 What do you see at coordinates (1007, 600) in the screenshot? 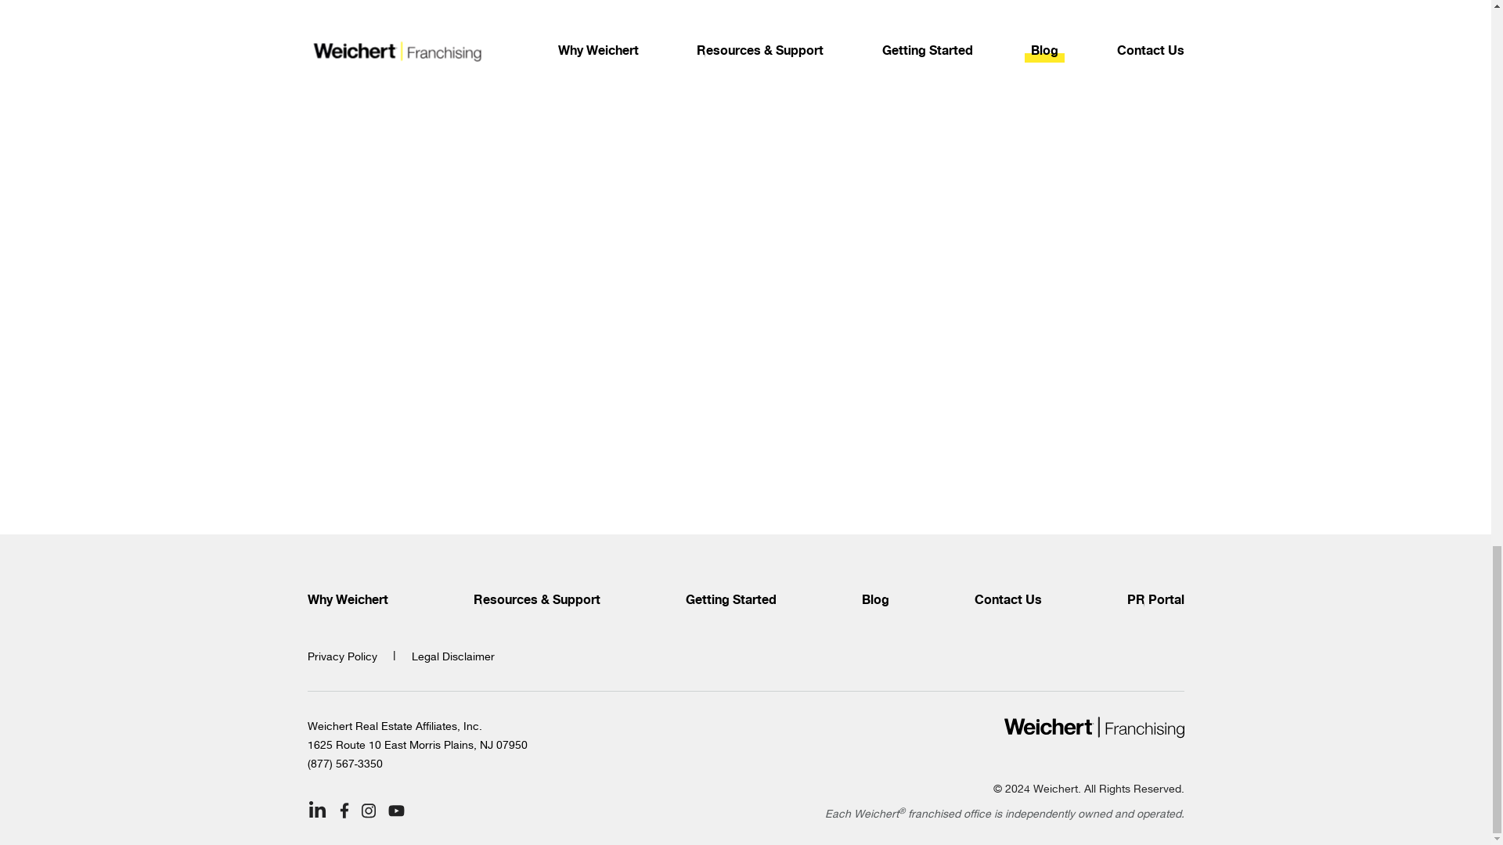
I see `Contact Us` at bounding box center [1007, 600].